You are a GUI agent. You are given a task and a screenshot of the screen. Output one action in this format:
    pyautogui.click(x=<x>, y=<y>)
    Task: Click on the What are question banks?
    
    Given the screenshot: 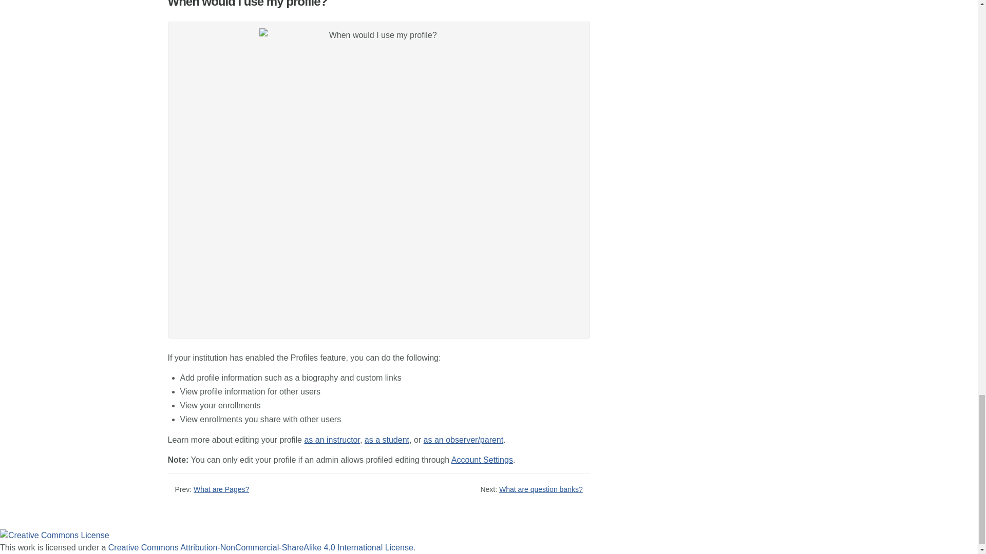 What is the action you would take?
    pyautogui.click(x=540, y=489)
    